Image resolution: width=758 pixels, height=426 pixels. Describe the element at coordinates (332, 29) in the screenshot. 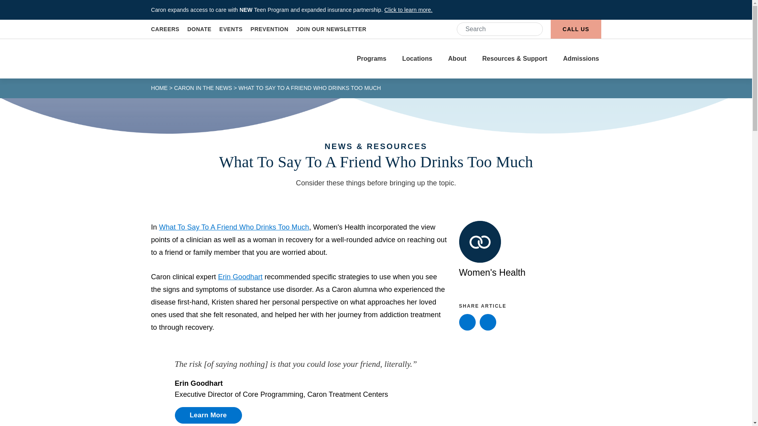

I see `JOIN OUR NEWSLETTER` at that location.